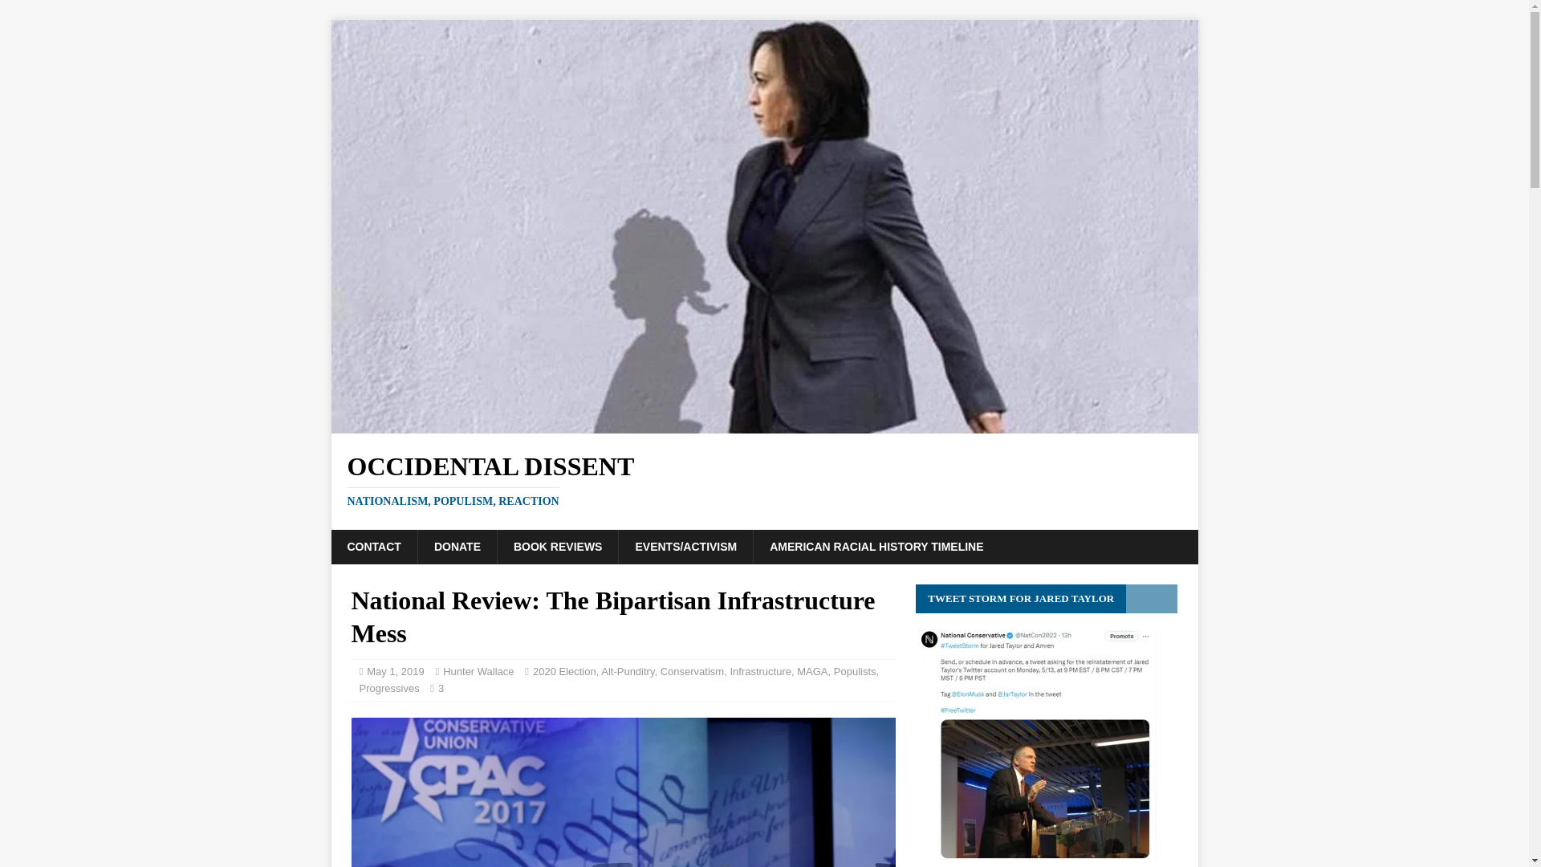 This screenshot has height=867, width=1541. What do you see at coordinates (760, 671) in the screenshot?
I see `Infrastructure` at bounding box center [760, 671].